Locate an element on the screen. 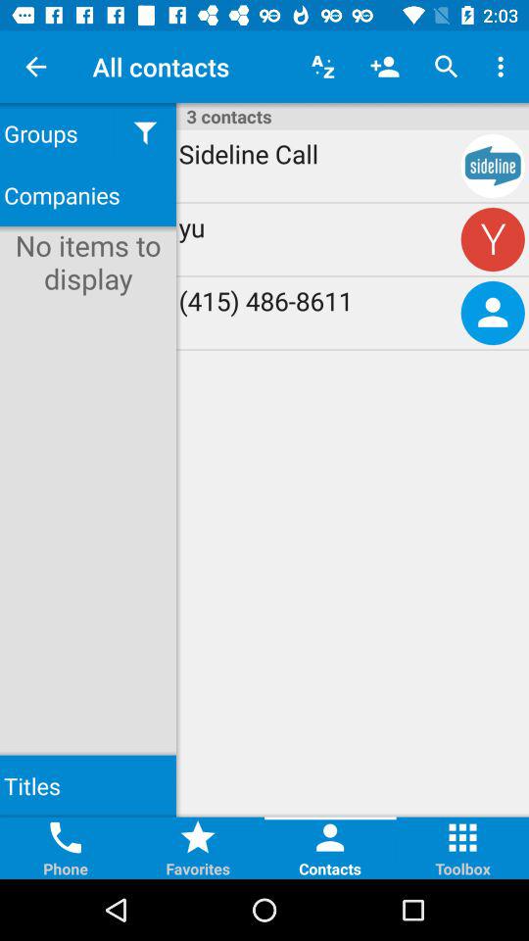 The width and height of the screenshot is (529, 941). turn on the titles is located at coordinates (88, 786).